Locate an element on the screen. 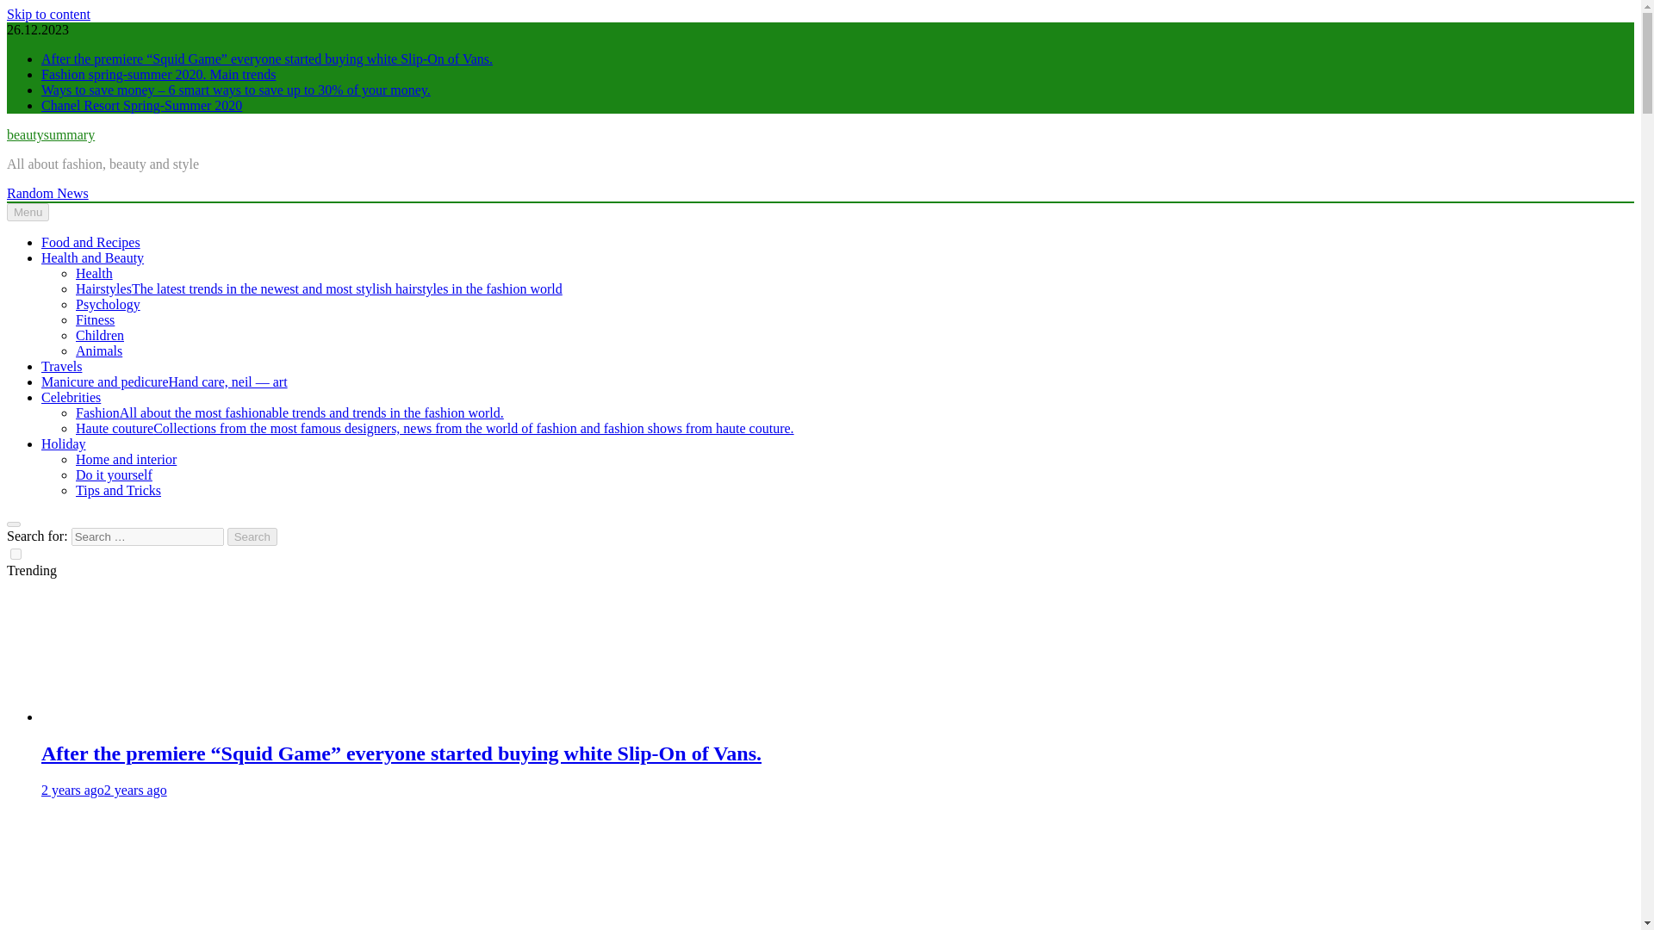  Holiday is located at coordinates (64, 443).